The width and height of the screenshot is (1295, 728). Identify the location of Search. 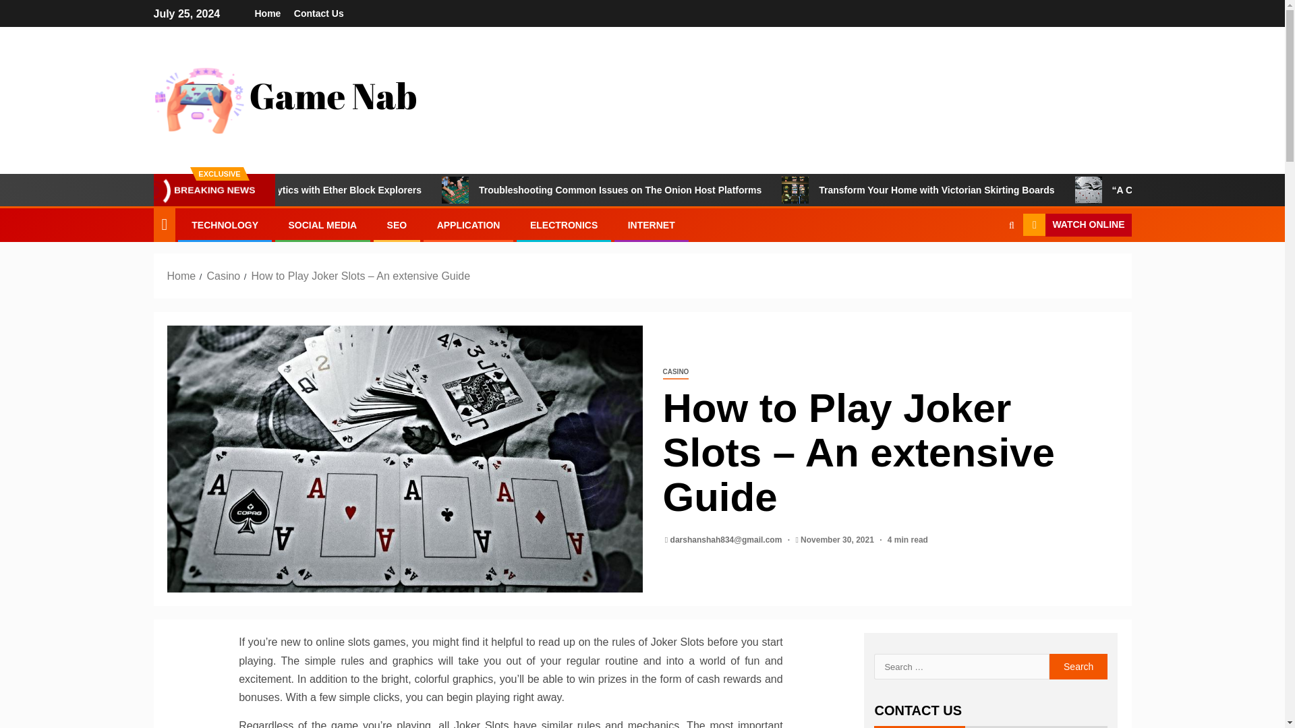
(1078, 666).